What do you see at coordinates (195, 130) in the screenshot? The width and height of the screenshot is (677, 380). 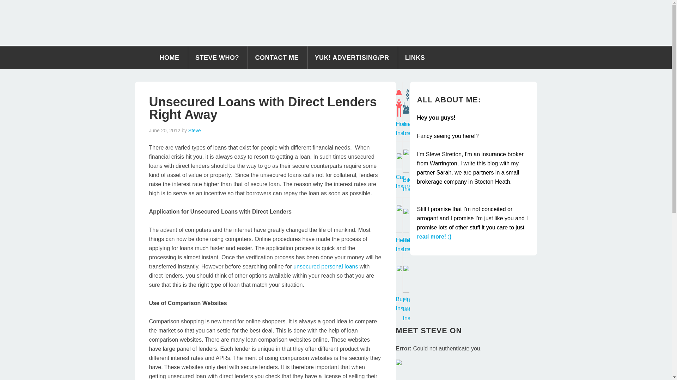 I see `Steve` at bounding box center [195, 130].